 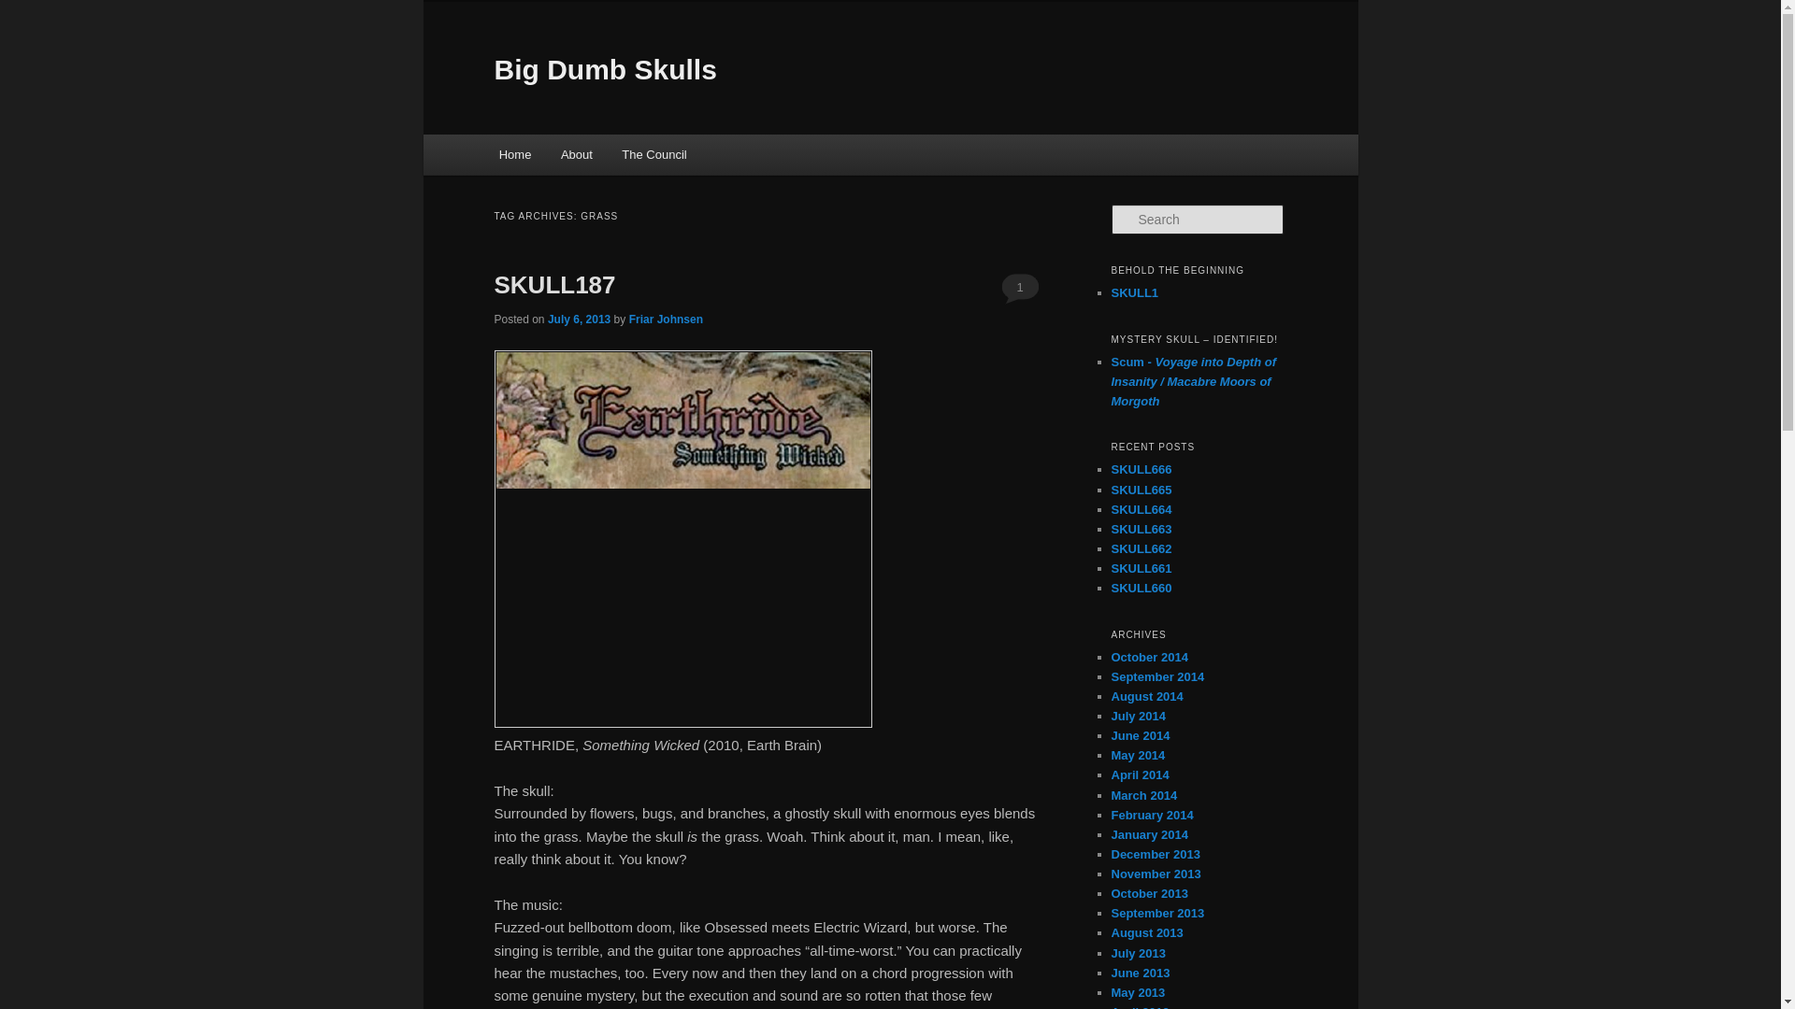 What do you see at coordinates (1141, 508) in the screenshot?
I see `SKULL664` at bounding box center [1141, 508].